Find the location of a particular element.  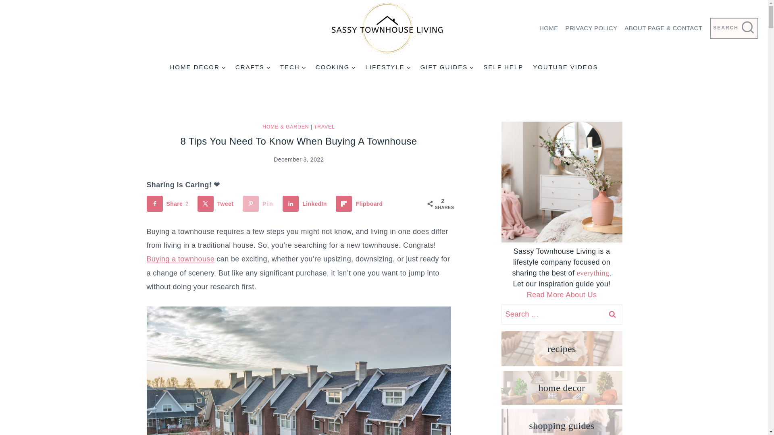

SEARCH is located at coordinates (734, 28).